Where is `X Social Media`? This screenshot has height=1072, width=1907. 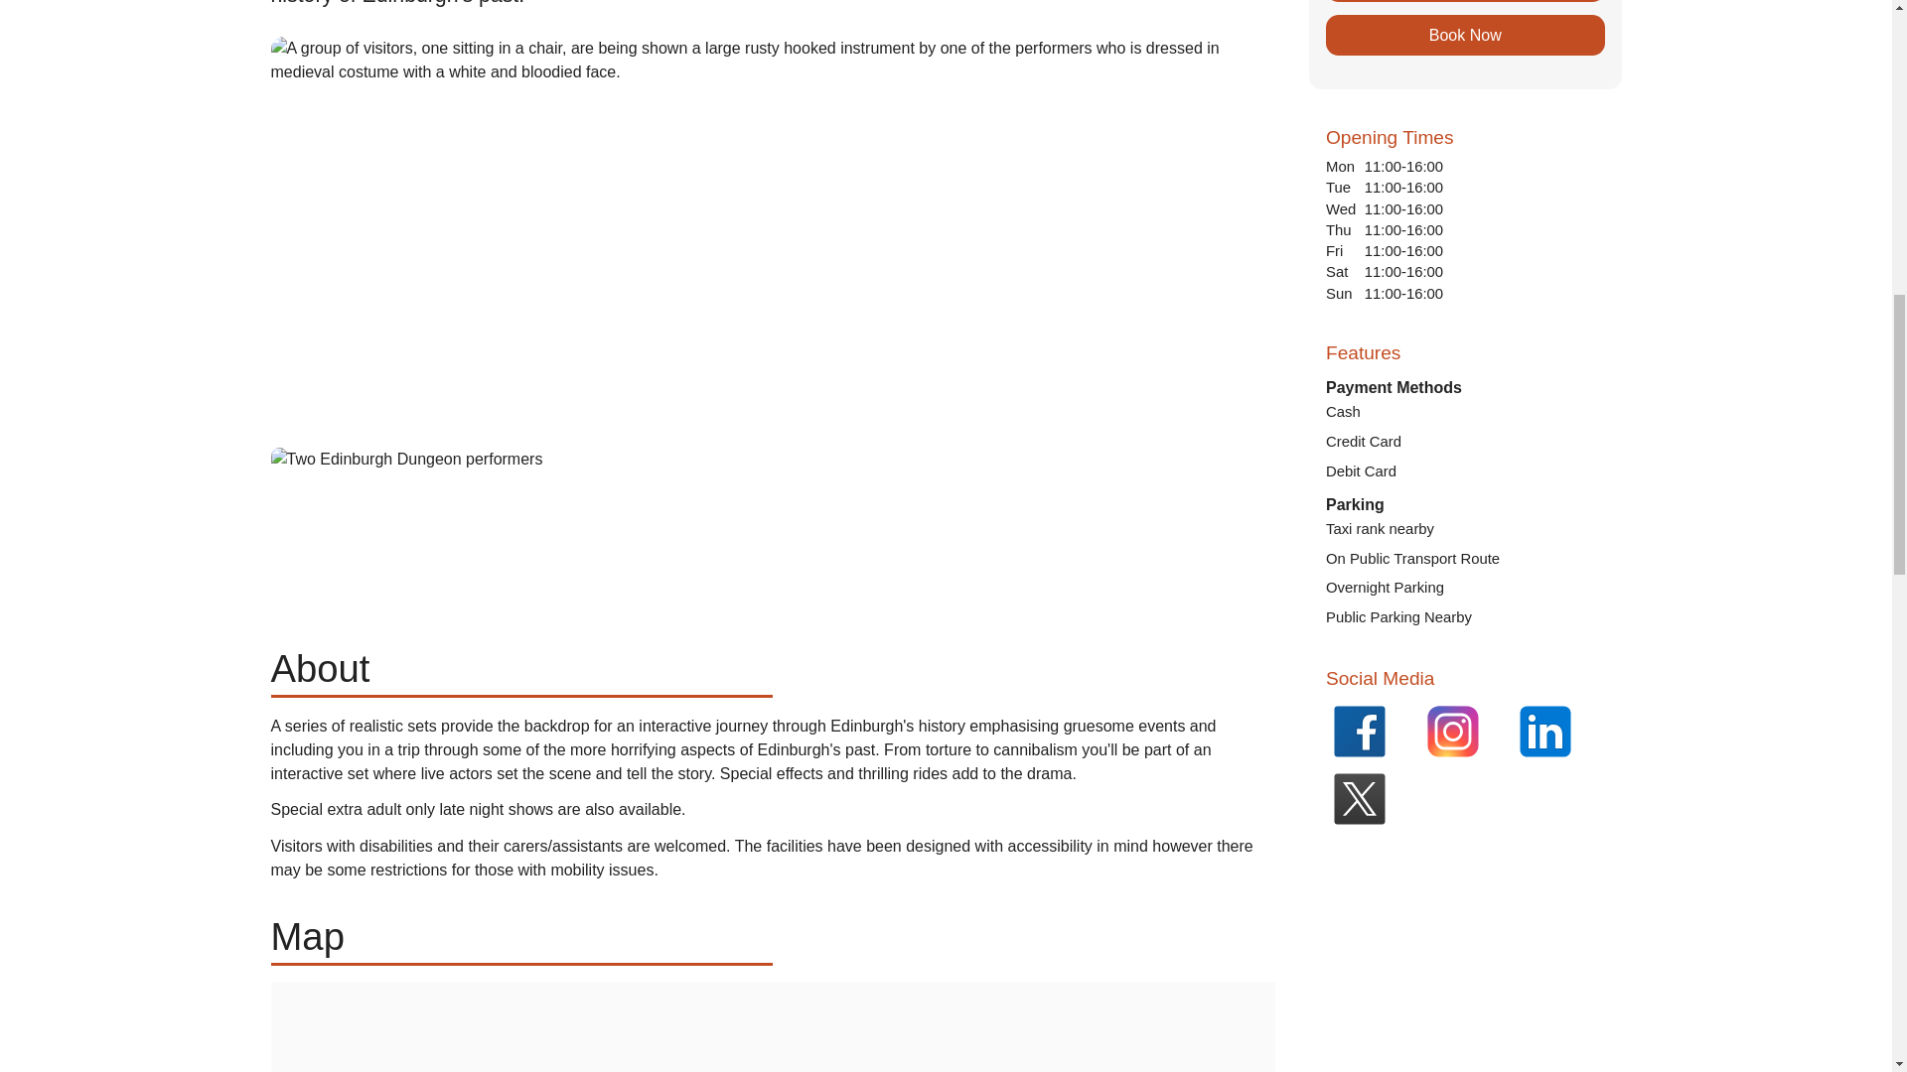
X Social Media is located at coordinates (1372, 799).